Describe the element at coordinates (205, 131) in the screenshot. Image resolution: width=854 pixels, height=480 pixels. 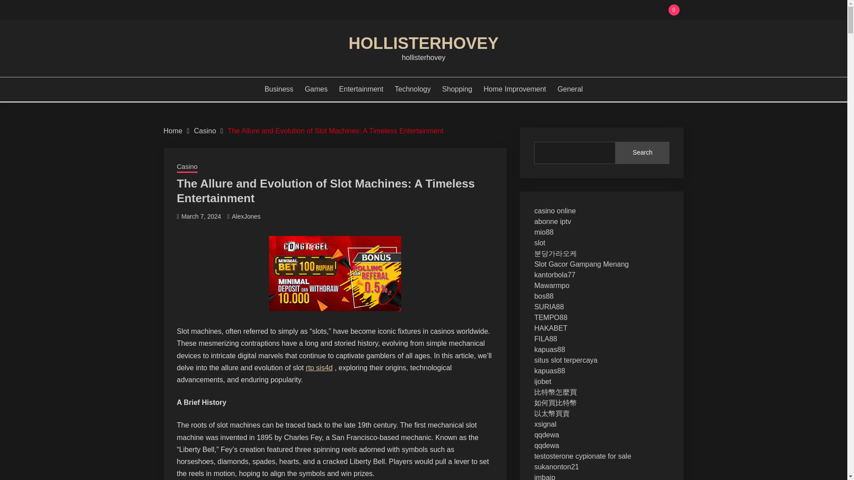
I see `Casino` at that location.